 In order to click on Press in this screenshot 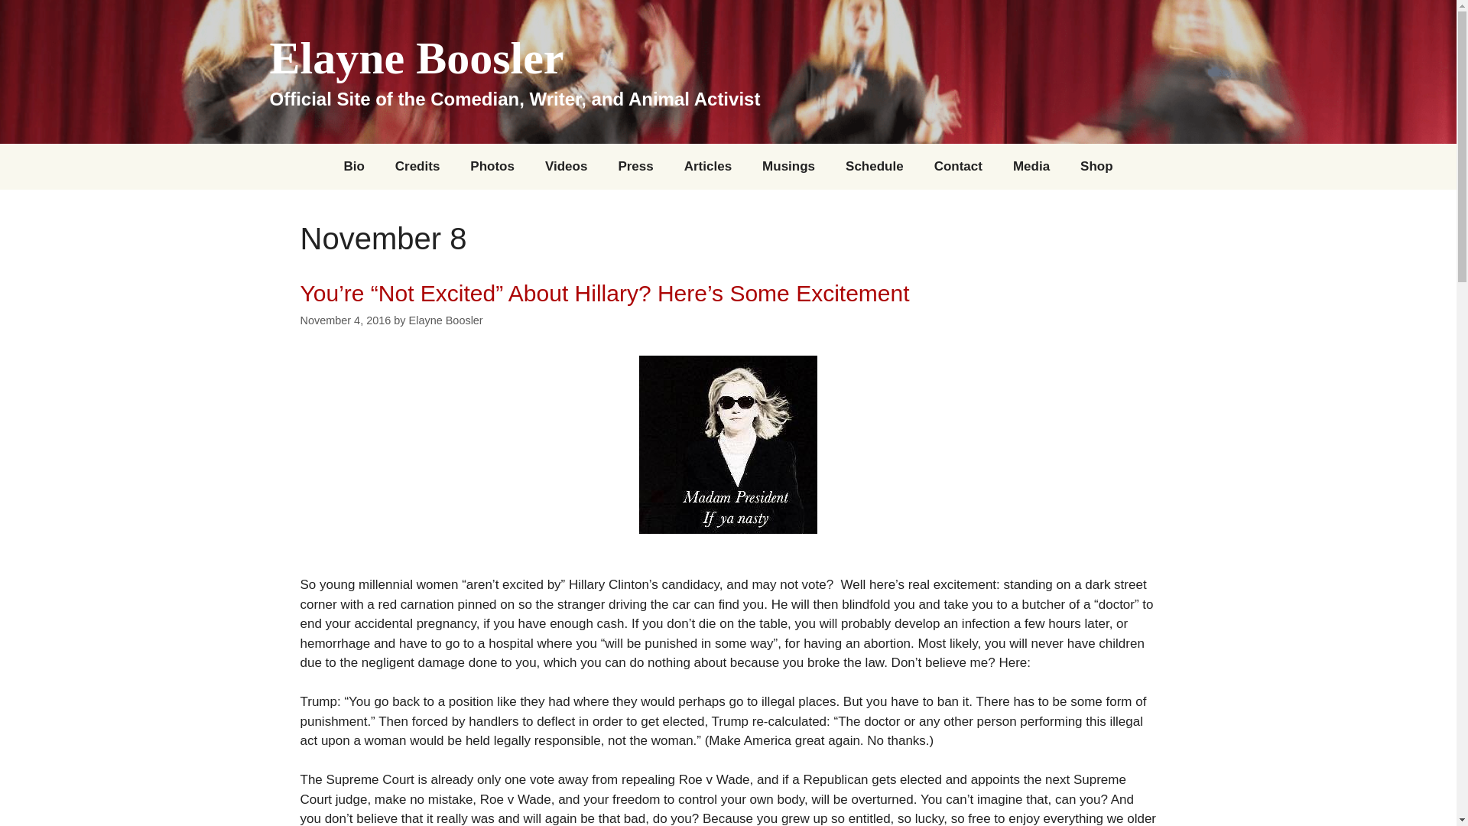, I will do `click(635, 167)`.